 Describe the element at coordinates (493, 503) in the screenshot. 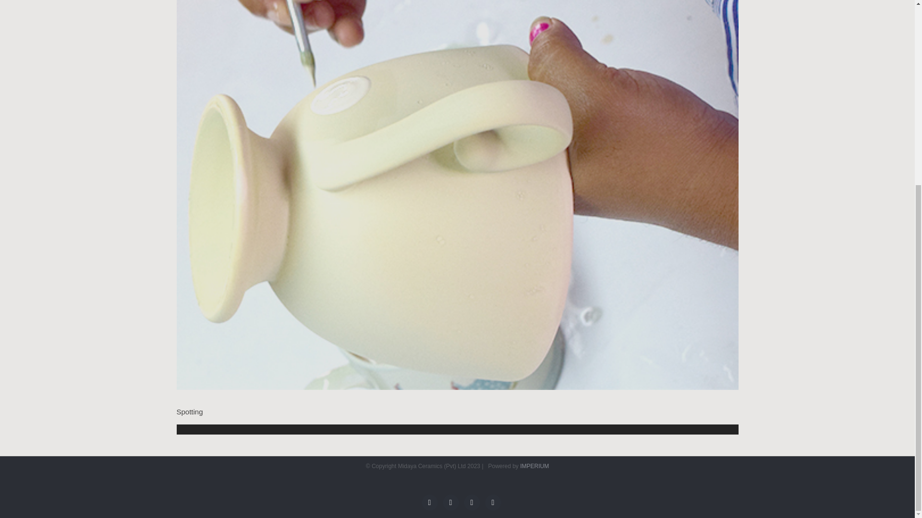

I see `Instagram` at that location.